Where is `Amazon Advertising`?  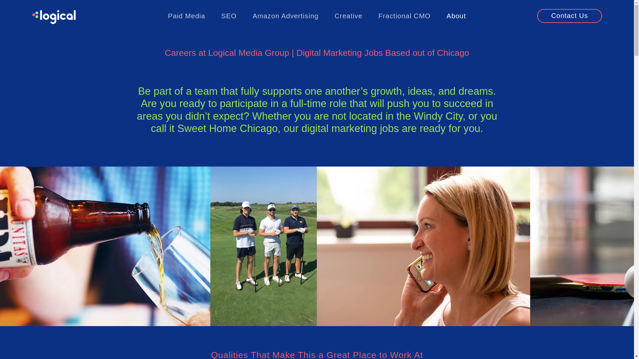
Amazon Advertising is located at coordinates (286, 16).